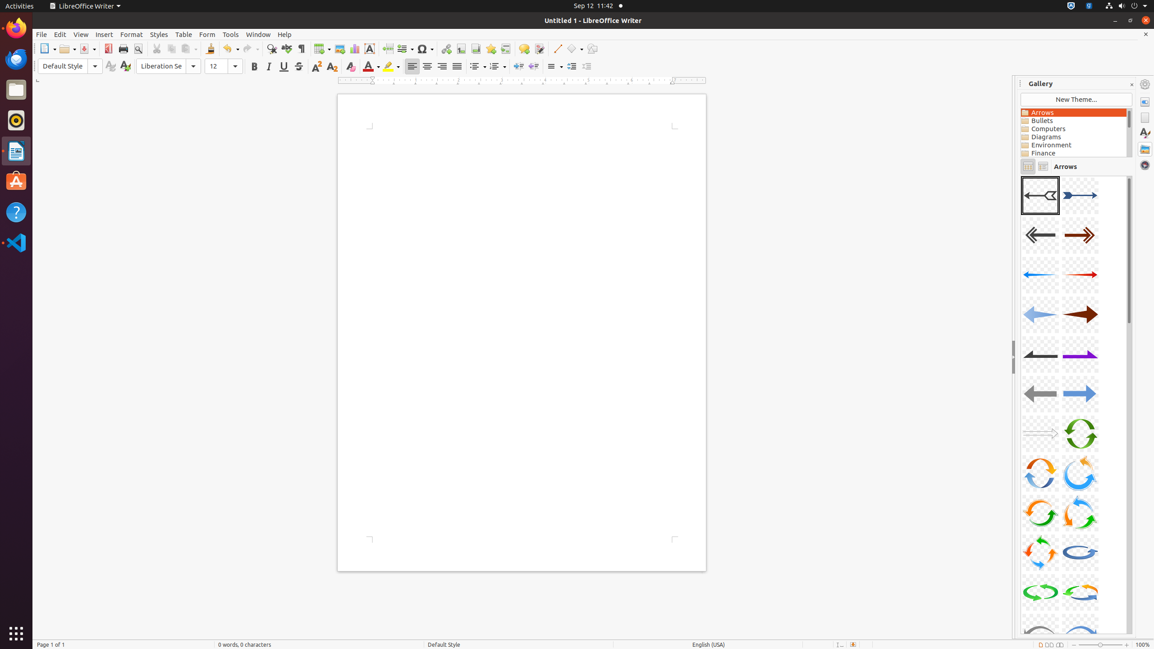 Image resolution: width=1154 pixels, height=649 pixels. Describe the element at coordinates (16, 59) in the screenshot. I see `Thunderbird Mail` at that location.